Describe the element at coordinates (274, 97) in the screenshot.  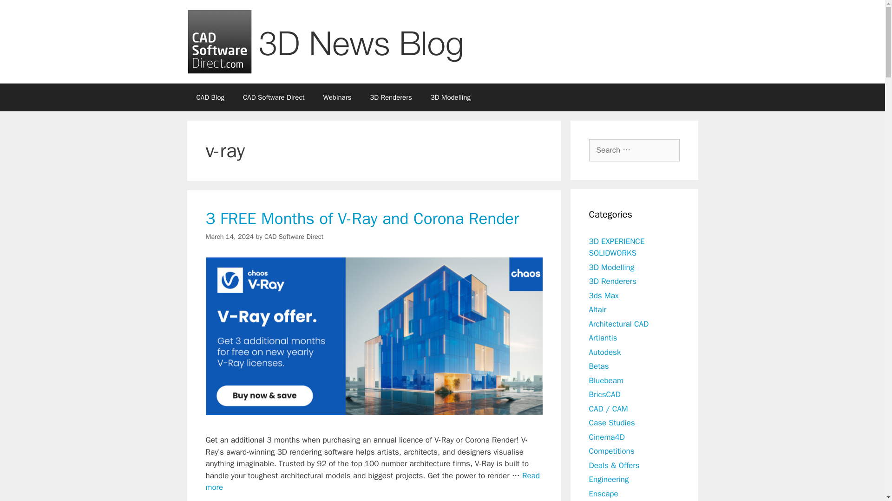
I see `CAD Software Direct` at that location.